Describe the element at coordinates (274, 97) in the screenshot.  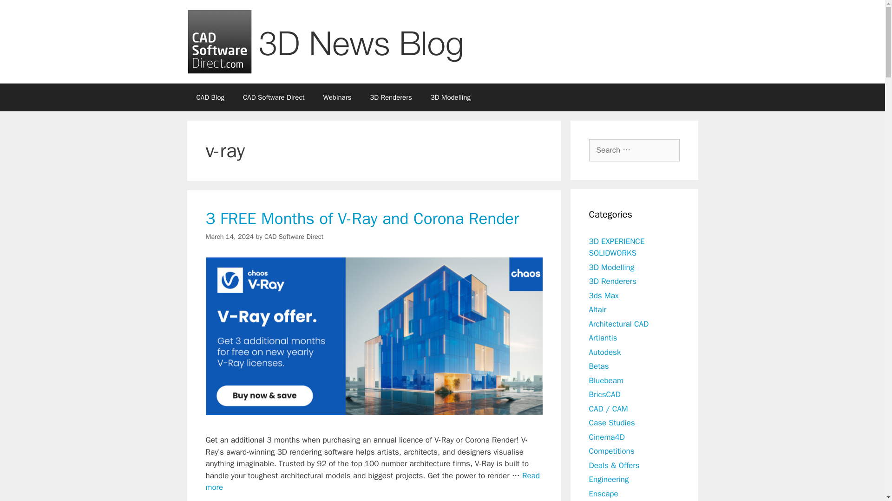
I see `CAD Software Direct` at that location.